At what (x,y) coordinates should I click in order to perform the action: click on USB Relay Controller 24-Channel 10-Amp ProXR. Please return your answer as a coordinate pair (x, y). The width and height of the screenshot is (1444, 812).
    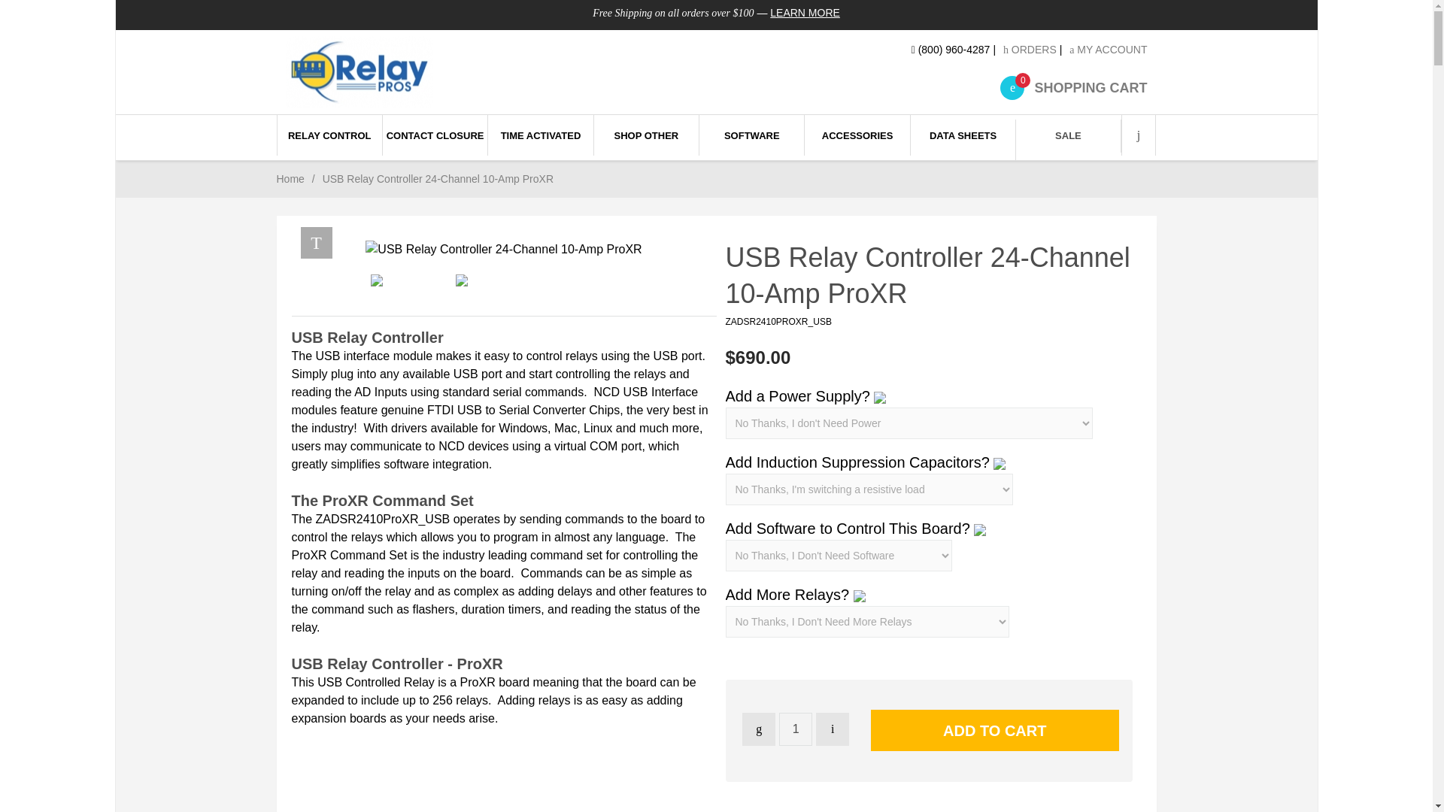
    Looking at the image, I should click on (502, 250).